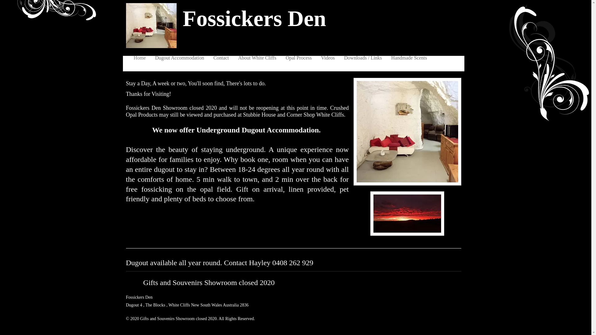 The width and height of the screenshot is (596, 335). What do you see at coordinates (299, 58) in the screenshot?
I see `Opal Process` at bounding box center [299, 58].